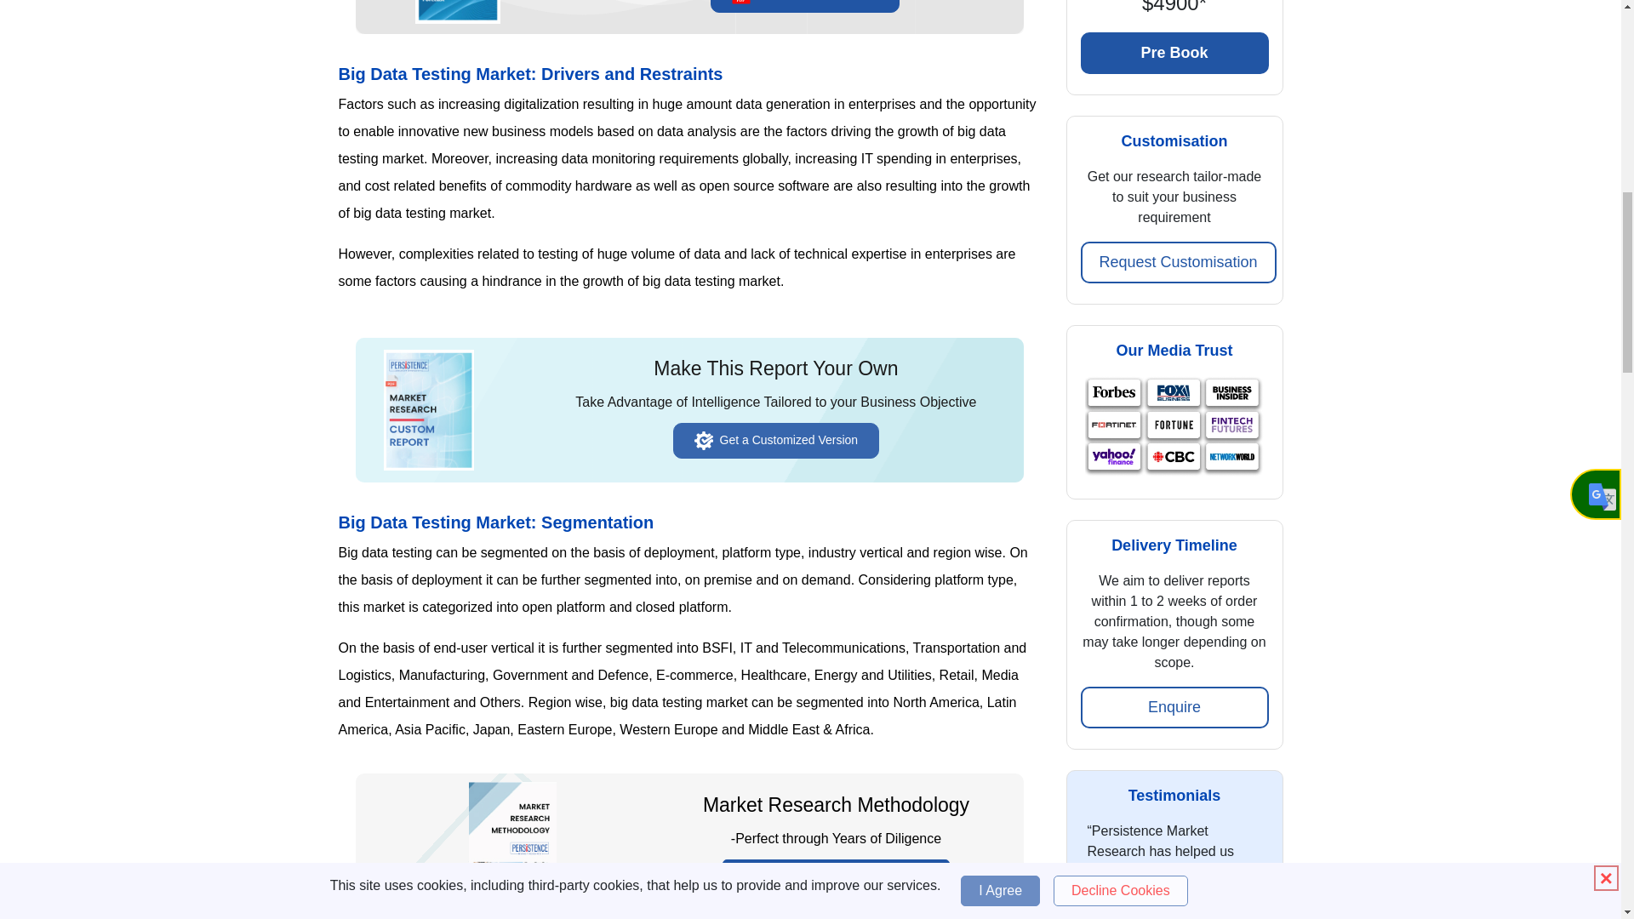 This screenshot has height=919, width=1634. What do you see at coordinates (1178, 262) in the screenshot?
I see `Request Customisation` at bounding box center [1178, 262].